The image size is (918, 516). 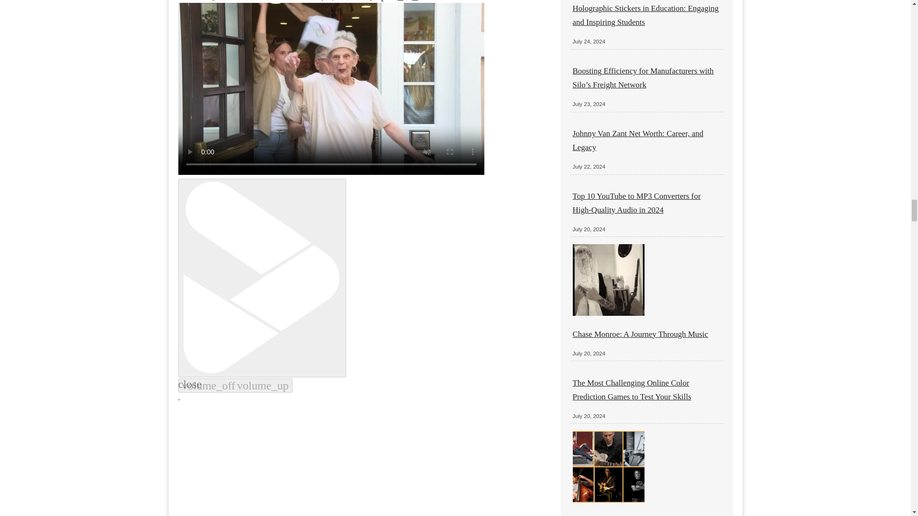 What do you see at coordinates (638, 140) in the screenshot?
I see `Johnny Van Zant Net Worth: Career, and Legacy` at bounding box center [638, 140].